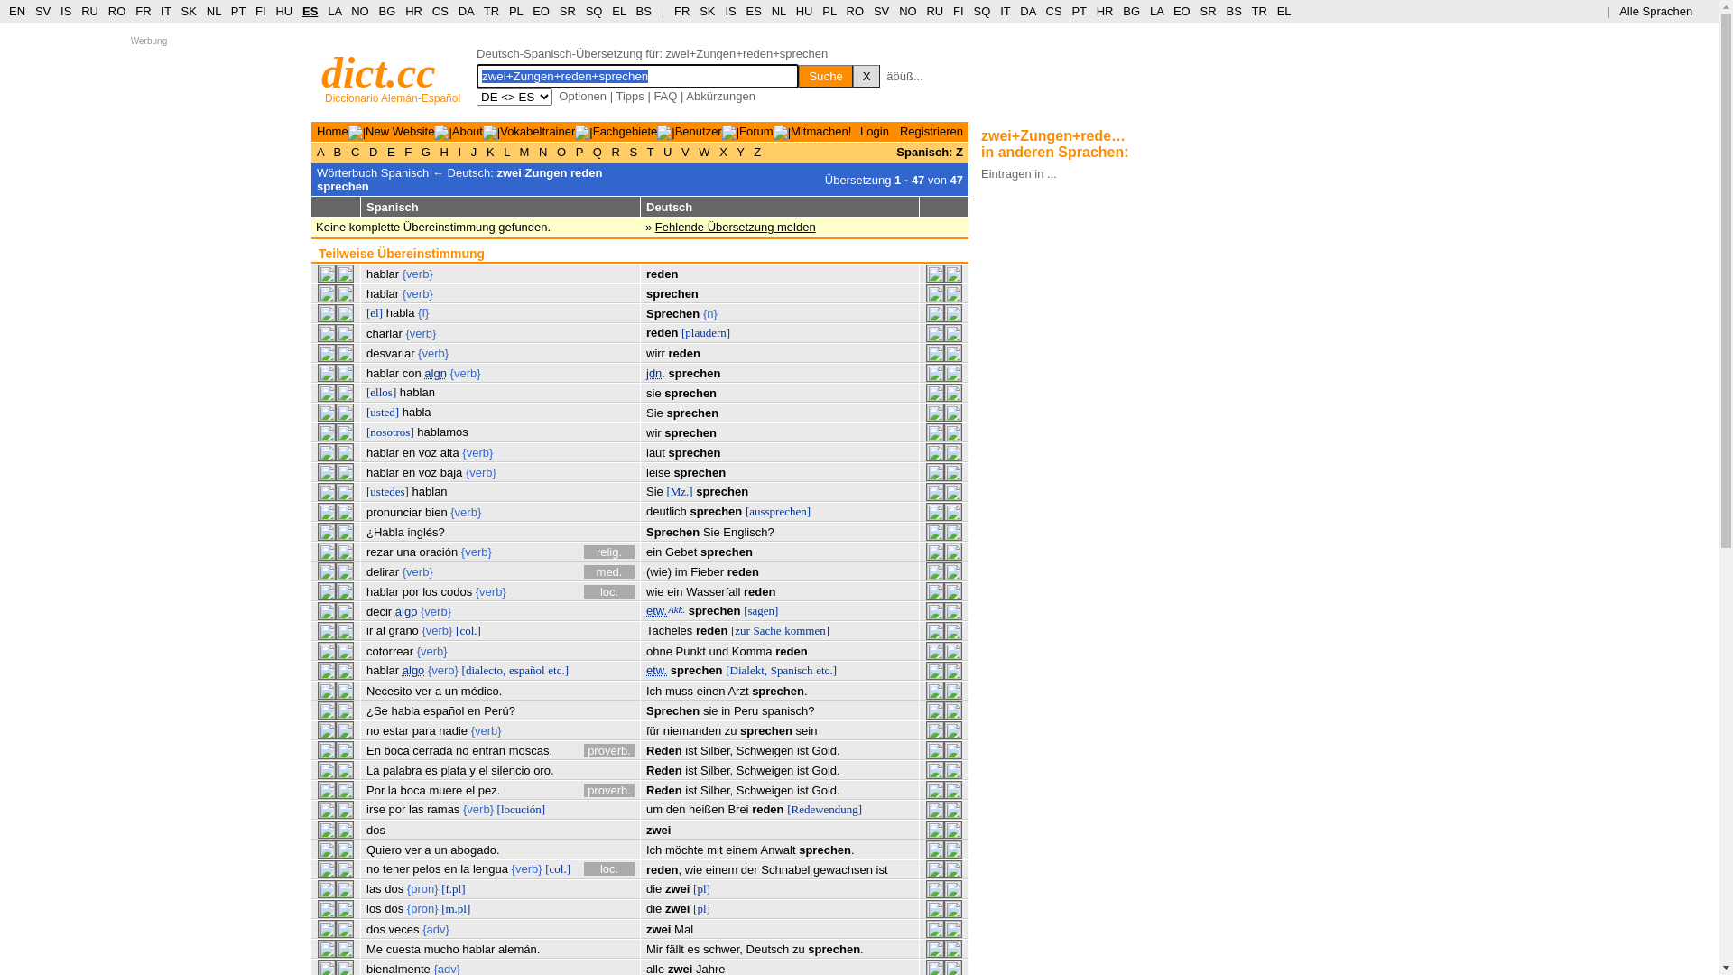 Image resolution: width=1733 pixels, height=975 pixels. What do you see at coordinates (383, 274) in the screenshot?
I see `hablar` at bounding box center [383, 274].